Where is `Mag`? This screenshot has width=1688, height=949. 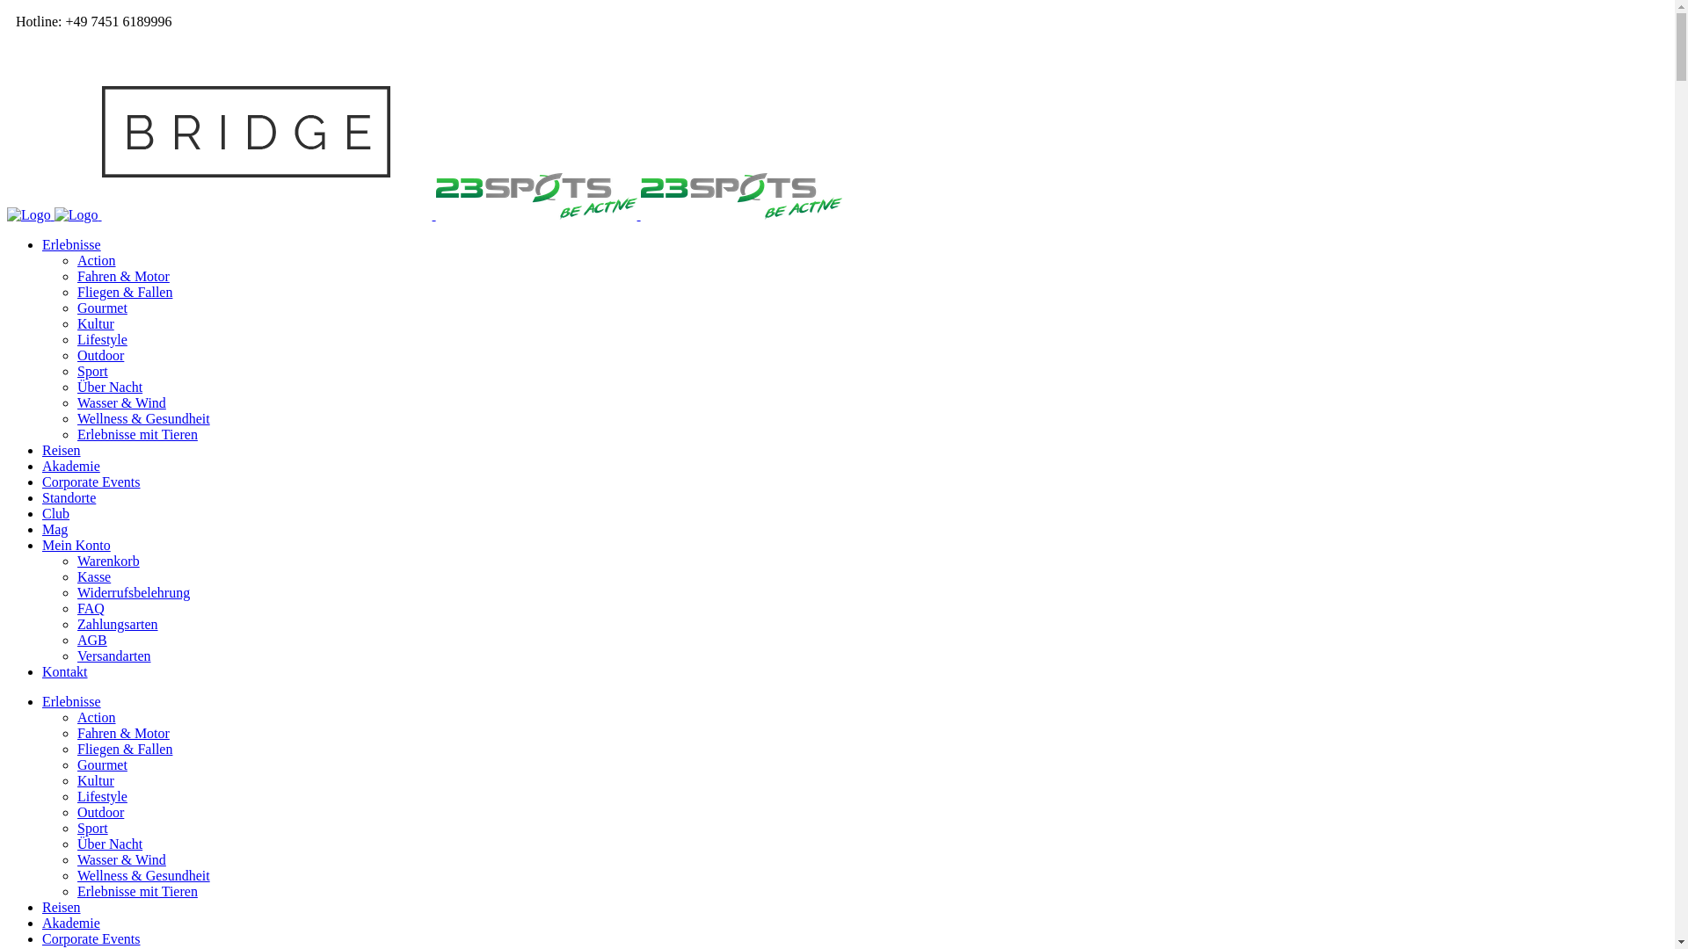
Mag is located at coordinates (55, 529).